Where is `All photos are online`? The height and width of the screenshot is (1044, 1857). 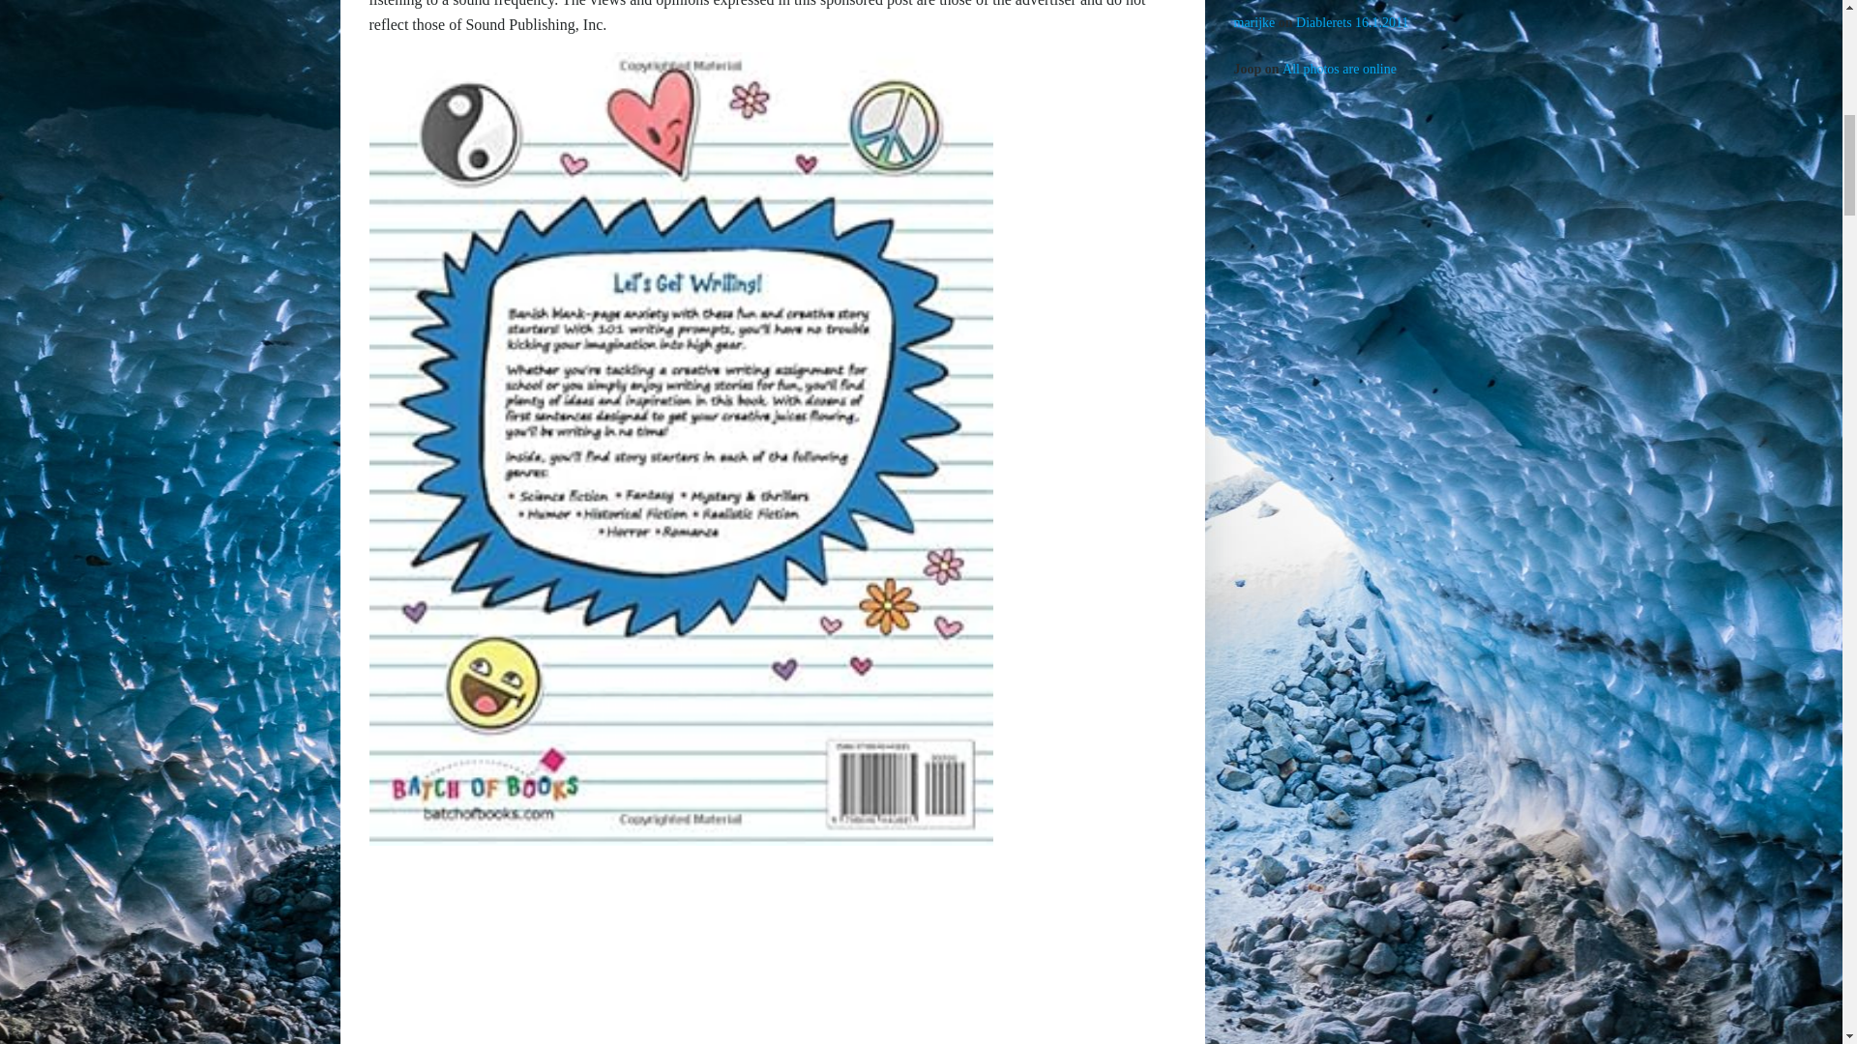
All photos are online is located at coordinates (1339, 68).